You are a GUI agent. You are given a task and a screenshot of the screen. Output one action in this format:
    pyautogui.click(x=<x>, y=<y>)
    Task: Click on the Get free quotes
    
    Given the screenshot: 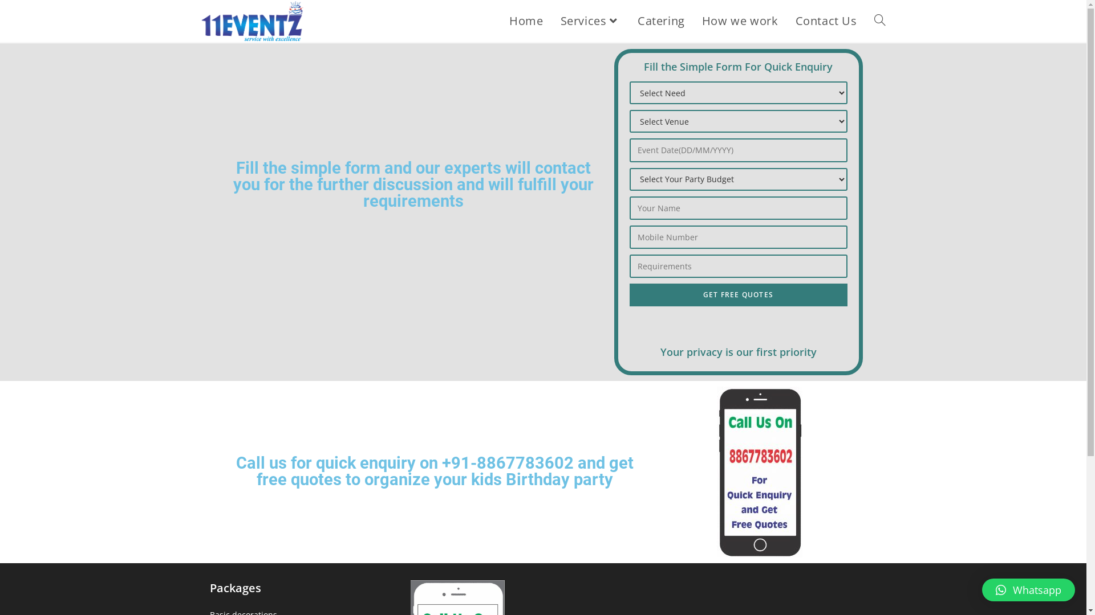 What is the action you would take?
    pyautogui.click(x=739, y=295)
    